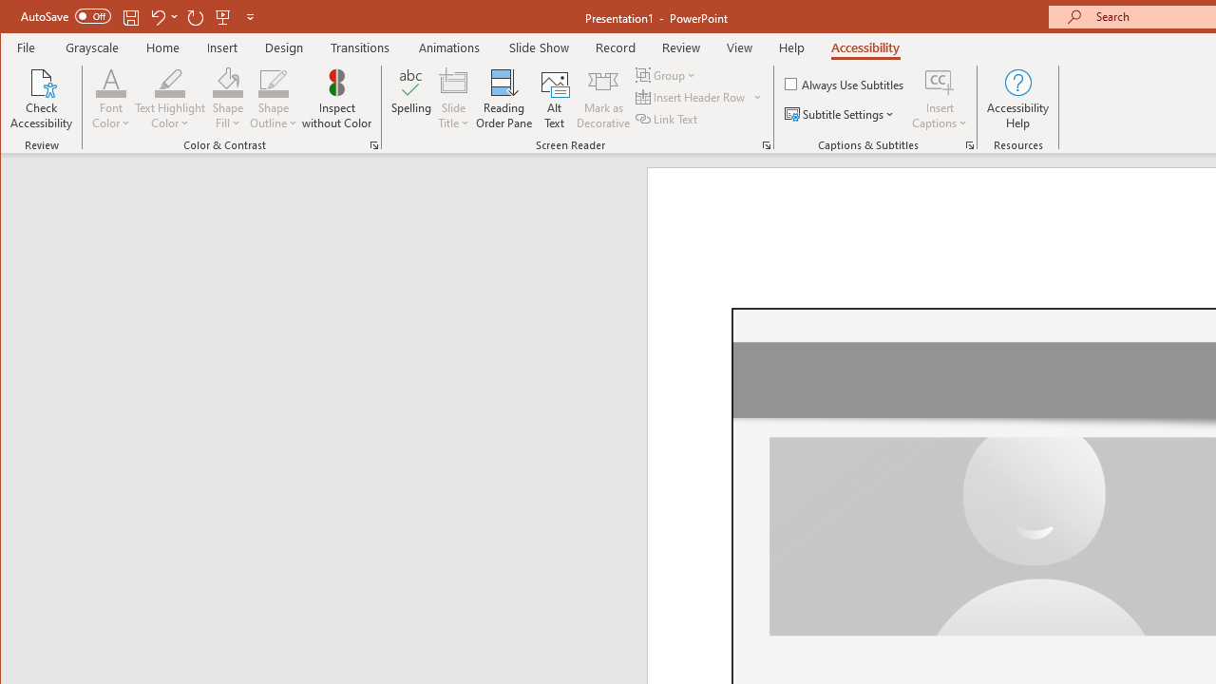  What do you see at coordinates (410, 99) in the screenshot?
I see `Spelling...` at bounding box center [410, 99].